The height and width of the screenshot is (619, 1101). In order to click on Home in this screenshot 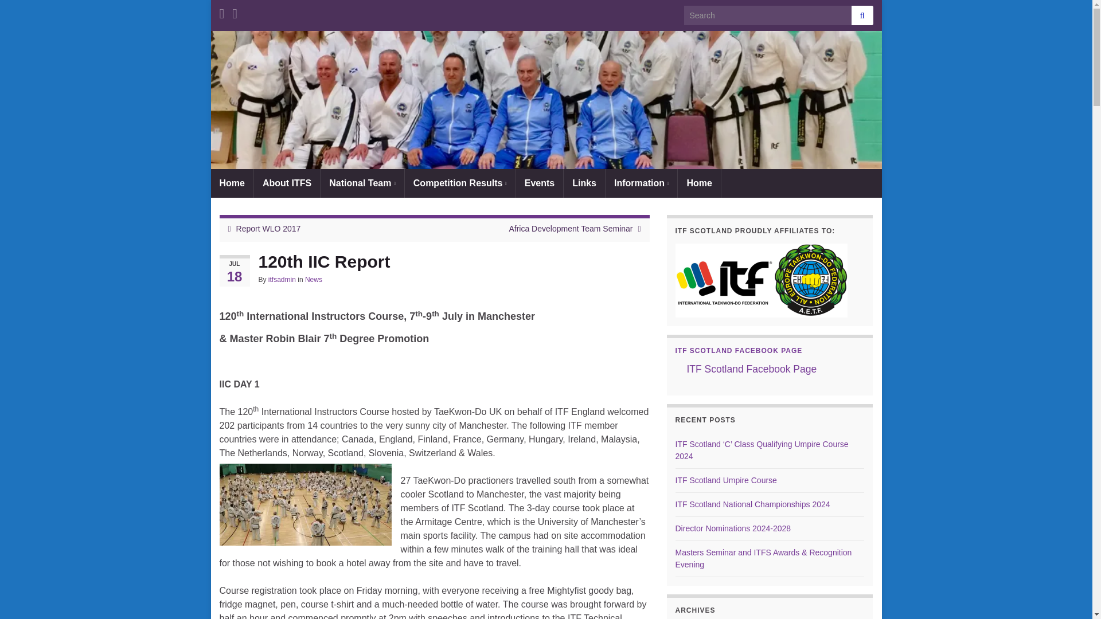, I will do `click(232, 183)`.